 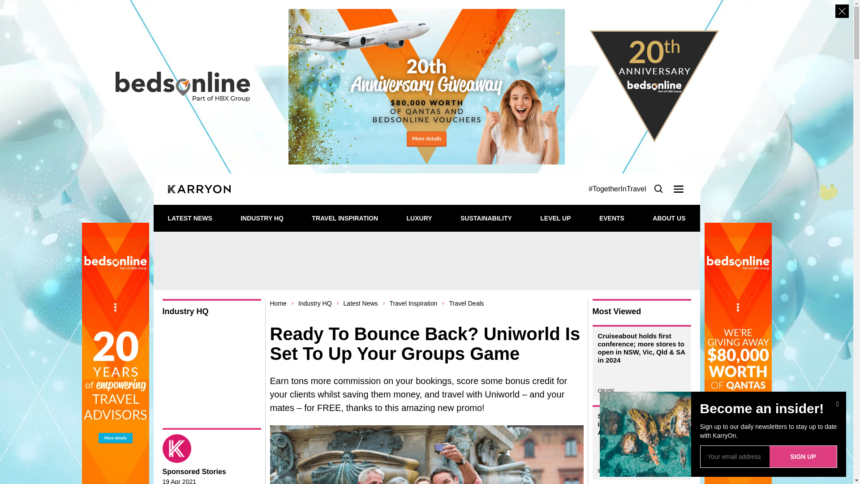 What do you see at coordinates (419, 218) in the screenshot?
I see `LUXURY` at bounding box center [419, 218].